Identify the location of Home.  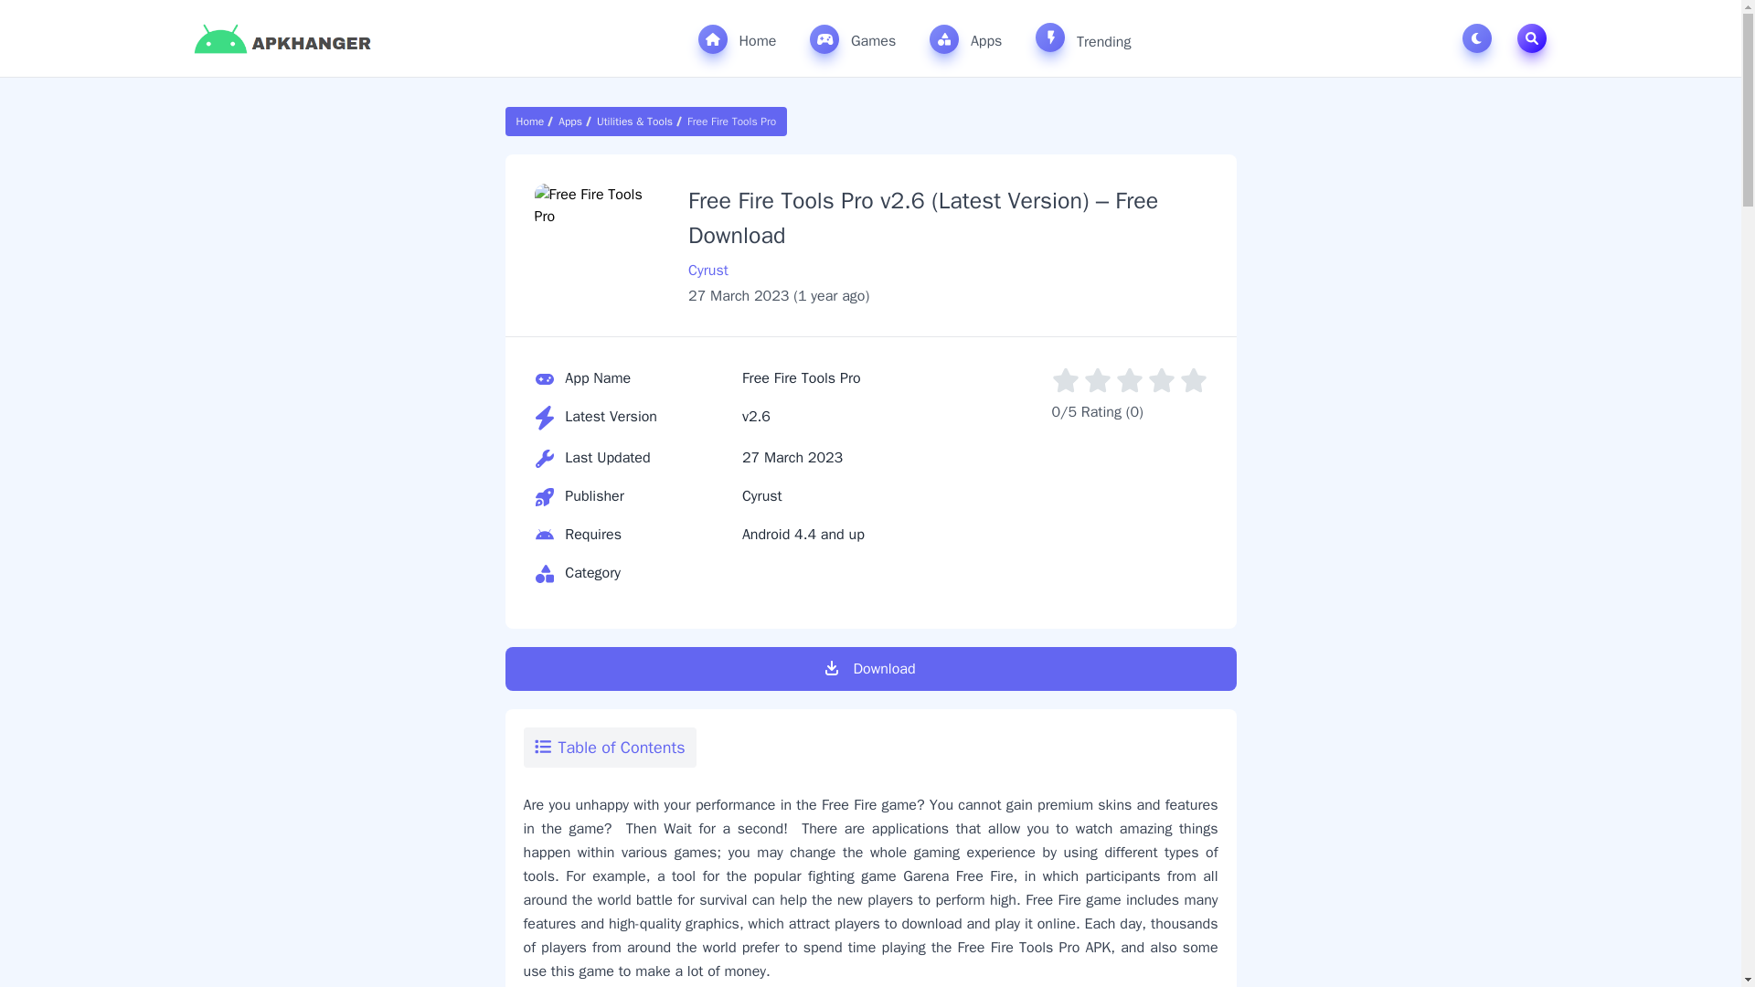
(533, 122).